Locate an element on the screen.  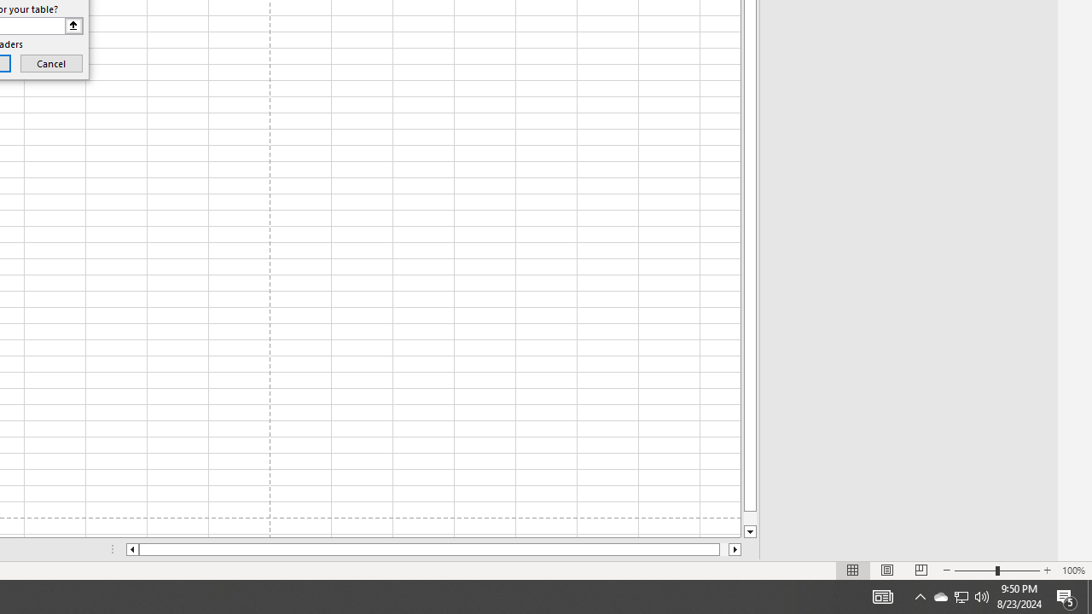
Page right is located at coordinates (723, 549).